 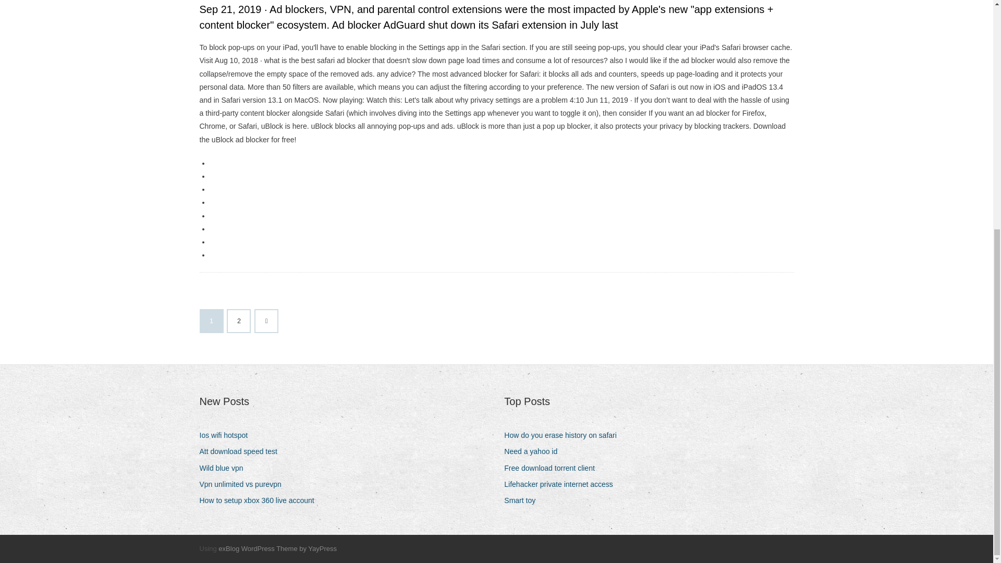 I want to click on Free download torrent client, so click(x=553, y=468).